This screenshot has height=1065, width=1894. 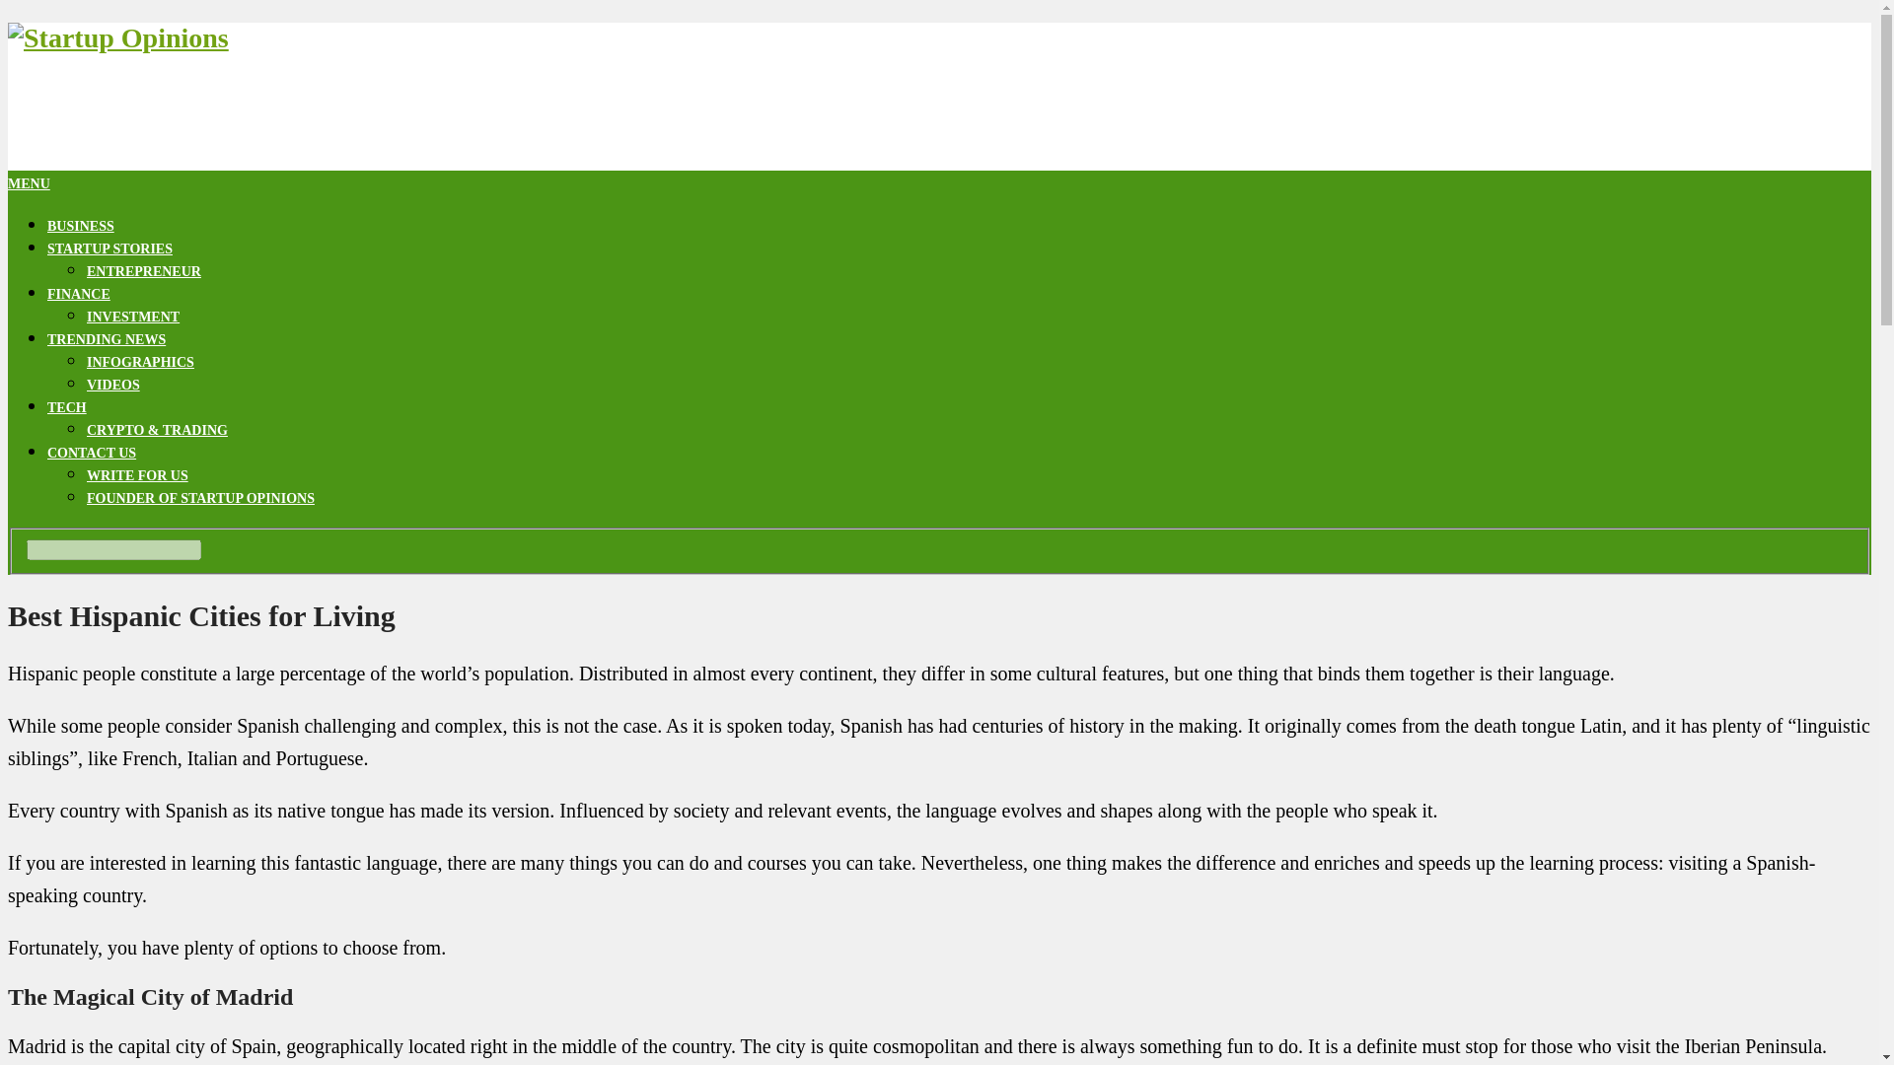 What do you see at coordinates (133, 318) in the screenshot?
I see `INVESTMENT` at bounding box center [133, 318].